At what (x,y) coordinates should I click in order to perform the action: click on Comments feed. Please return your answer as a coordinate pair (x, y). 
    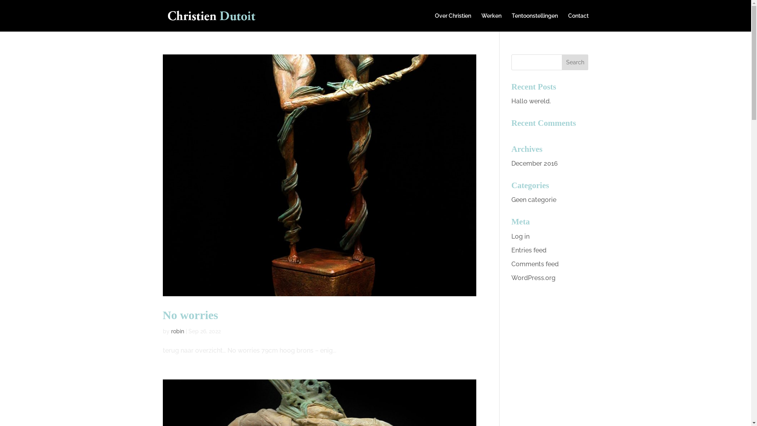
    Looking at the image, I should click on (535, 264).